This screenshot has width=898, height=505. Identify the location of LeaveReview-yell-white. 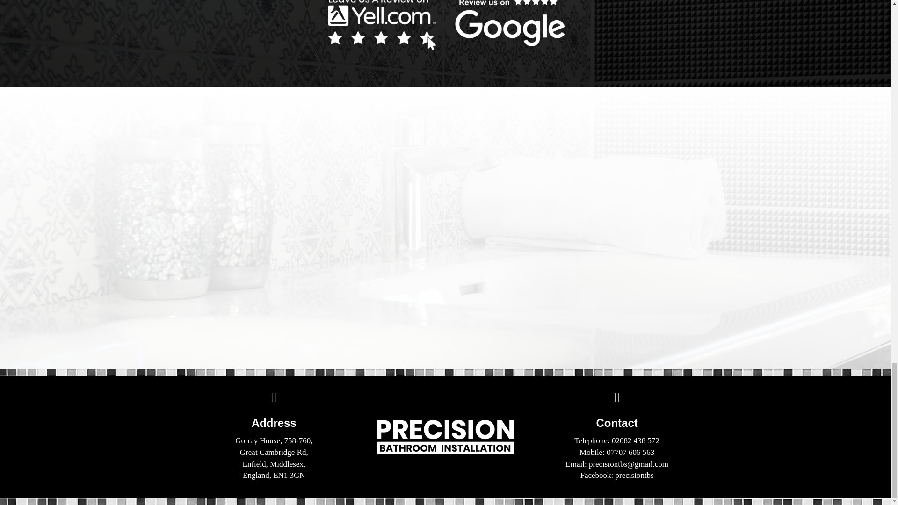
(382, 25).